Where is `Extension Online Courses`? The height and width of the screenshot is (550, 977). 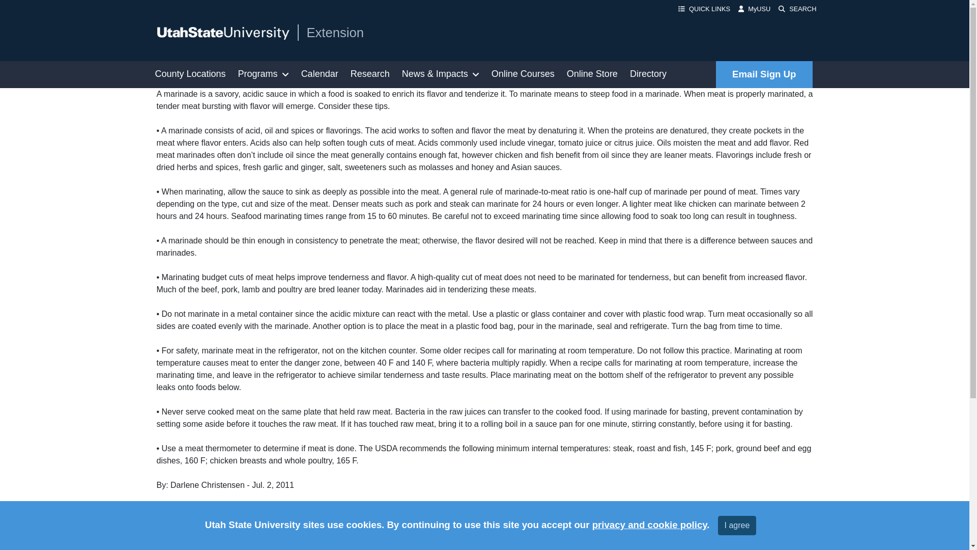
Extension Online Courses is located at coordinates (523, 74).